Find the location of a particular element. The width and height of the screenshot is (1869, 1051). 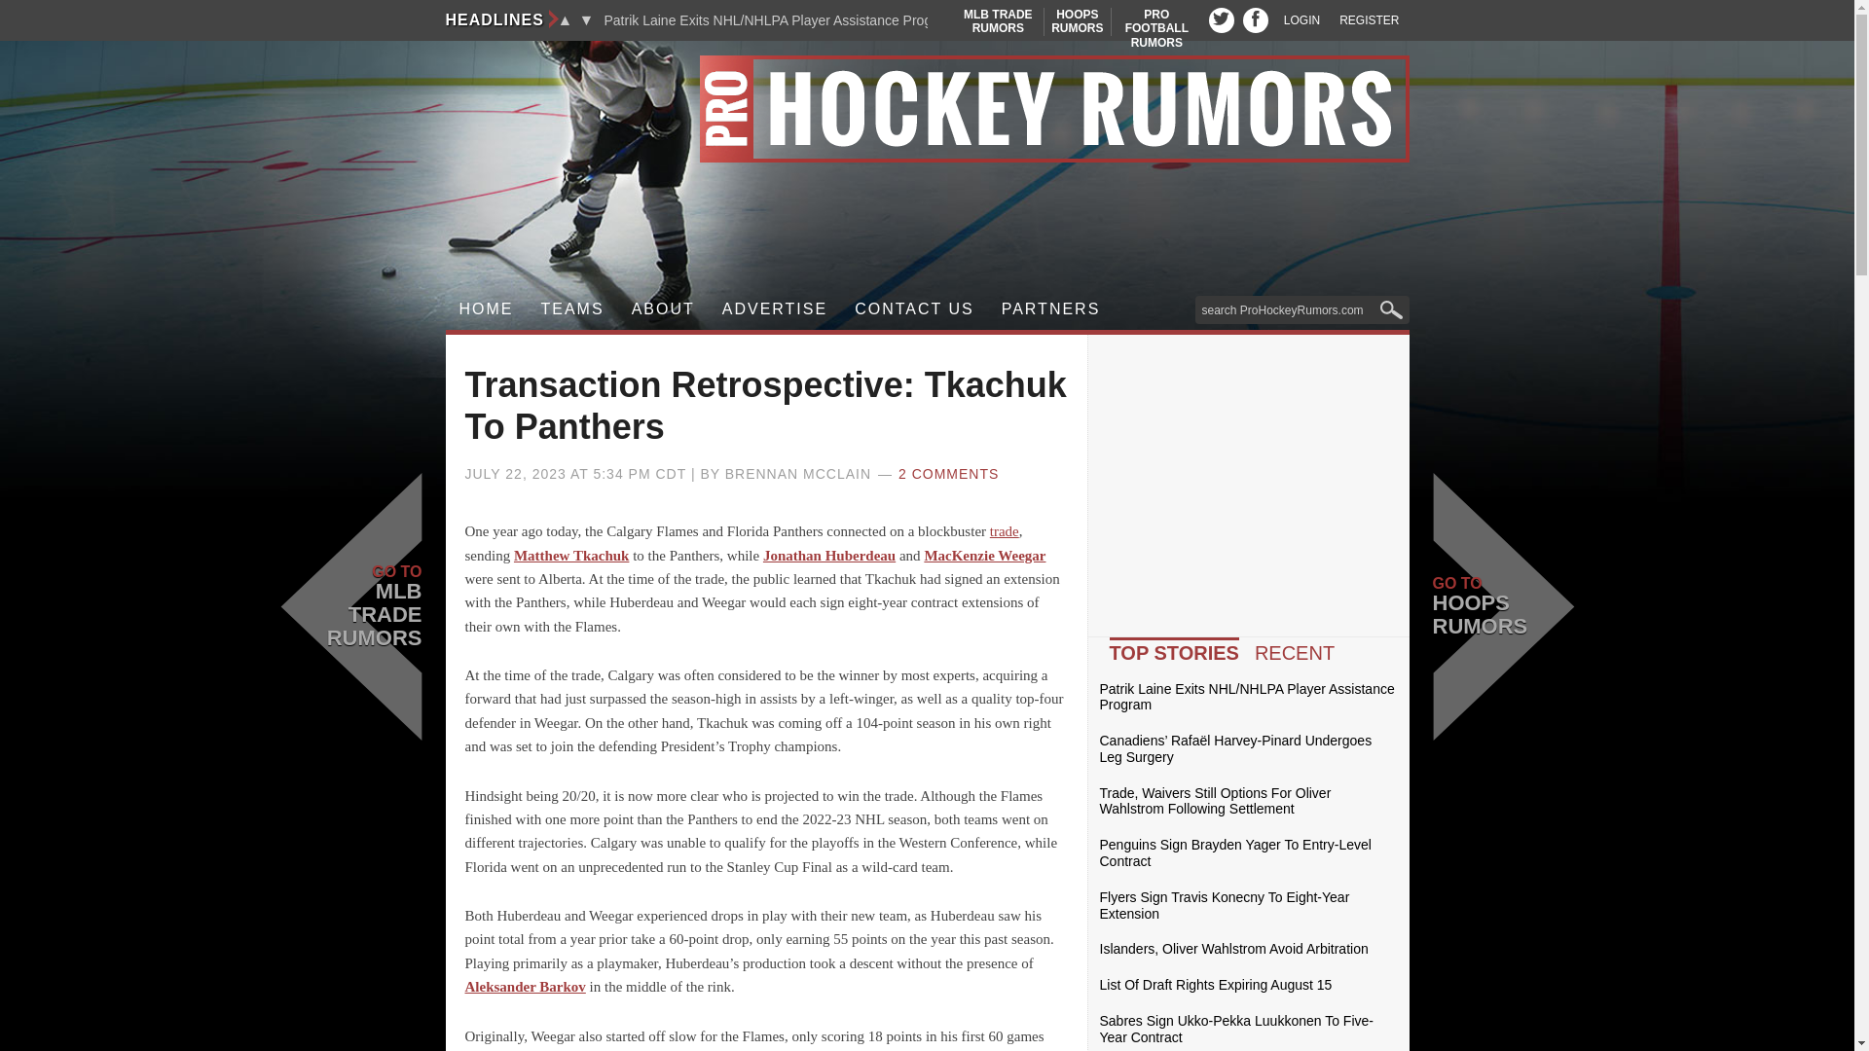

LOGIN is located at coordinates (1156, 27).